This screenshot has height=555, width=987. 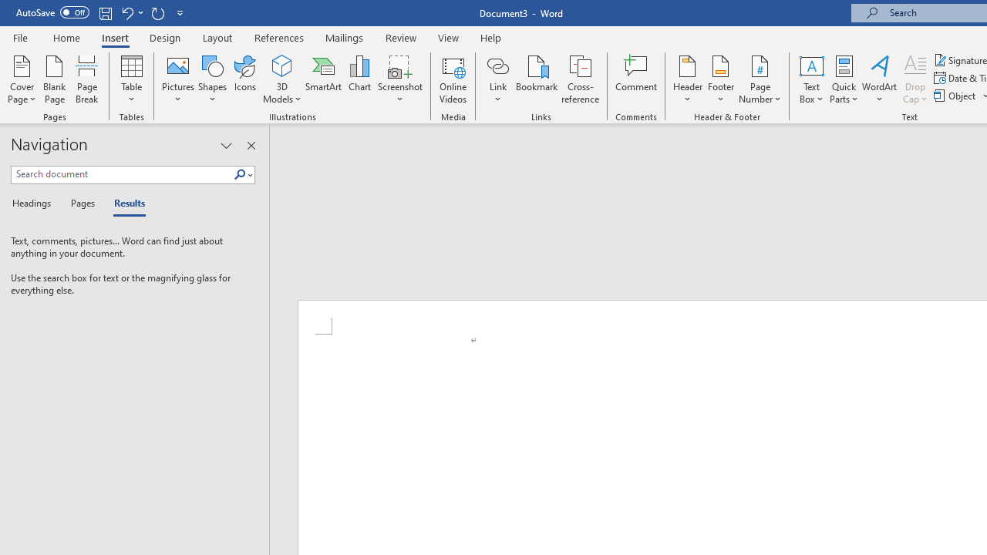 What do you see at coordinates (491, 37) in the screenshot?
I see `Help` at bounding box center [491, 37].